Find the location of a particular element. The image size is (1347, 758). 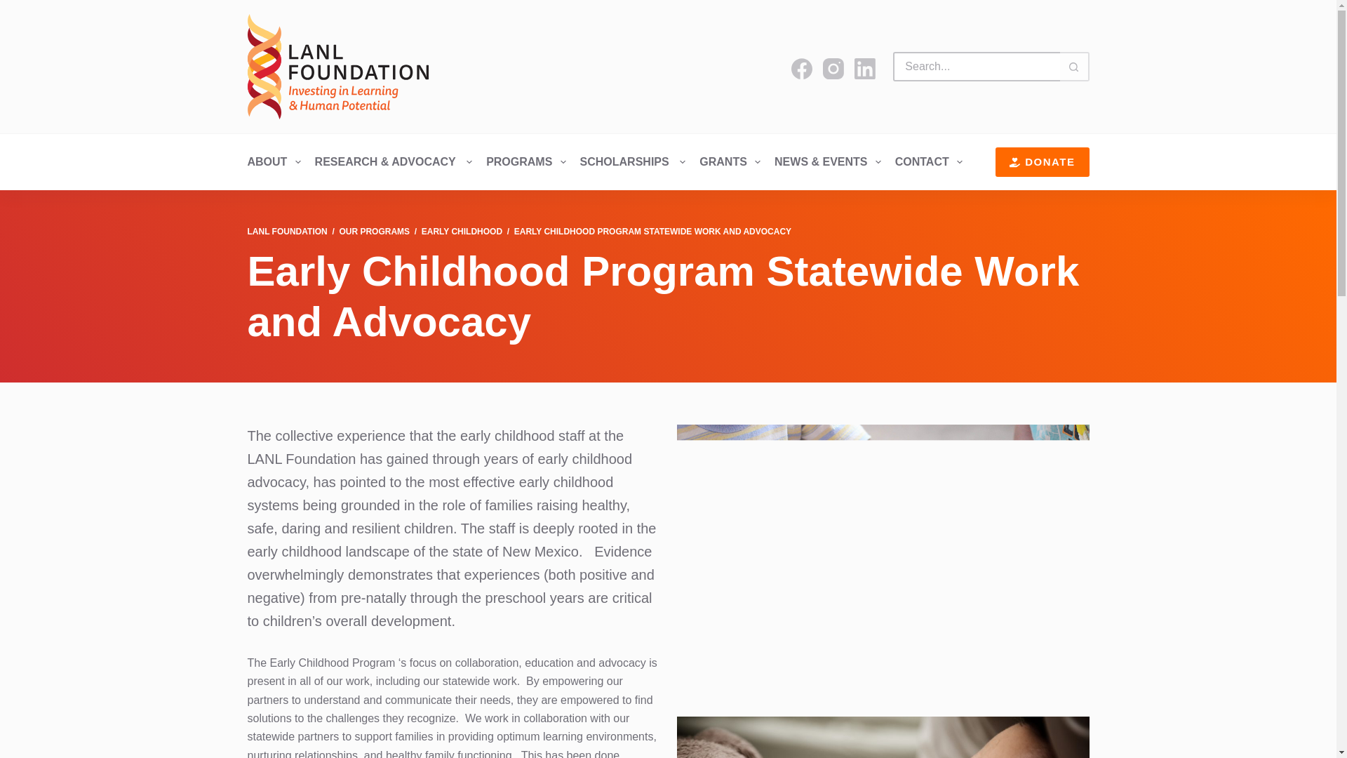

Go to LANL Foundation. is located at coordinates (286, 231).